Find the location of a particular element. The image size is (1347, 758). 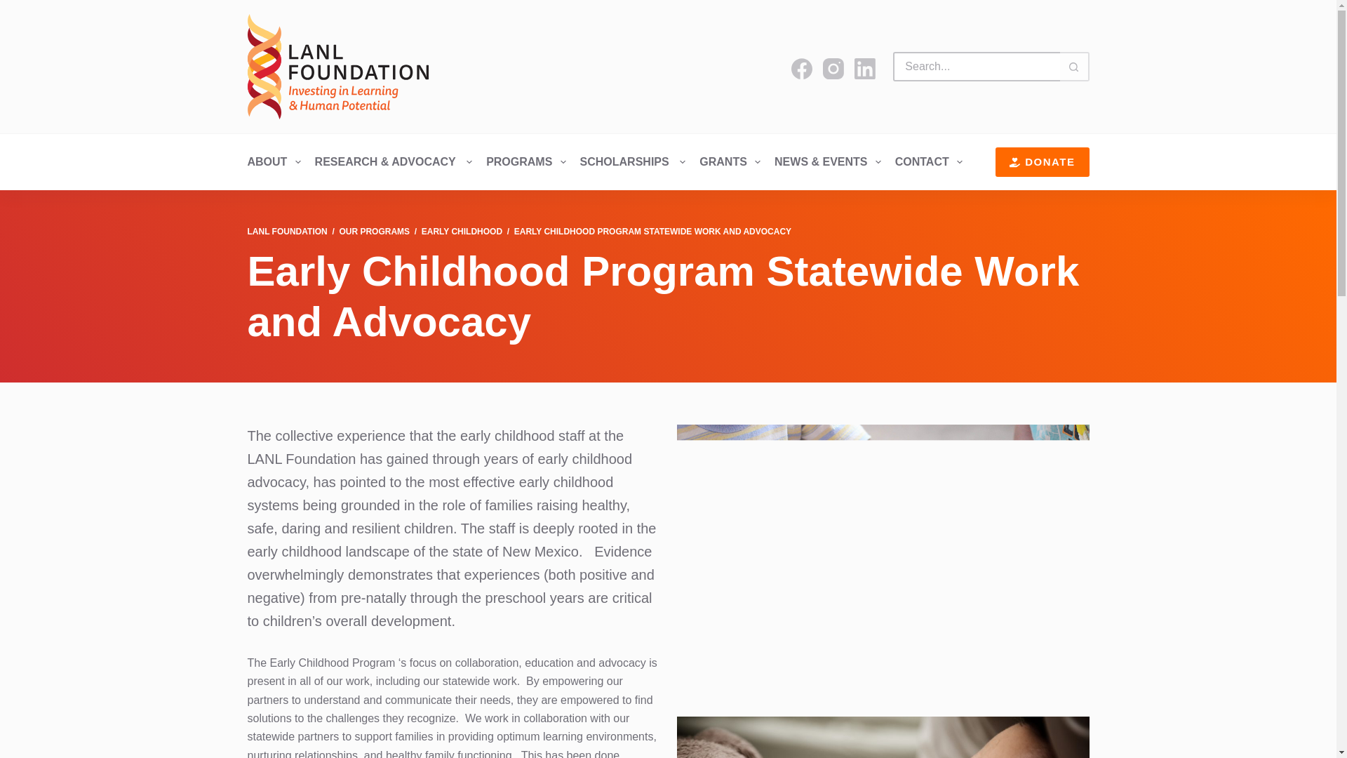

Go to LANL Foundation. is located at coordinates (286, 231).